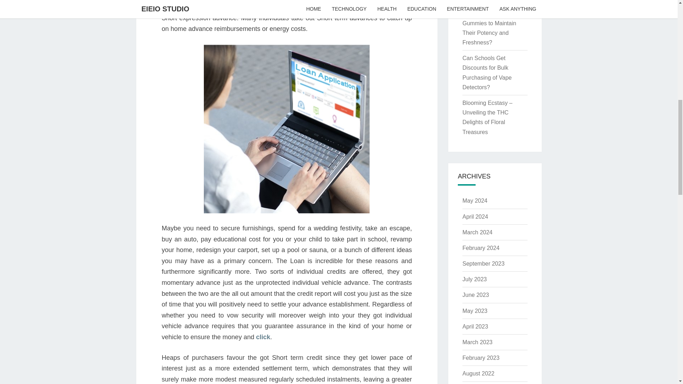 The height and width of the screenshot is (384, 683). What do you see at coordinates (477, 342) in the screenshot?
I see `March 2023` at bounding box center [477, 342].